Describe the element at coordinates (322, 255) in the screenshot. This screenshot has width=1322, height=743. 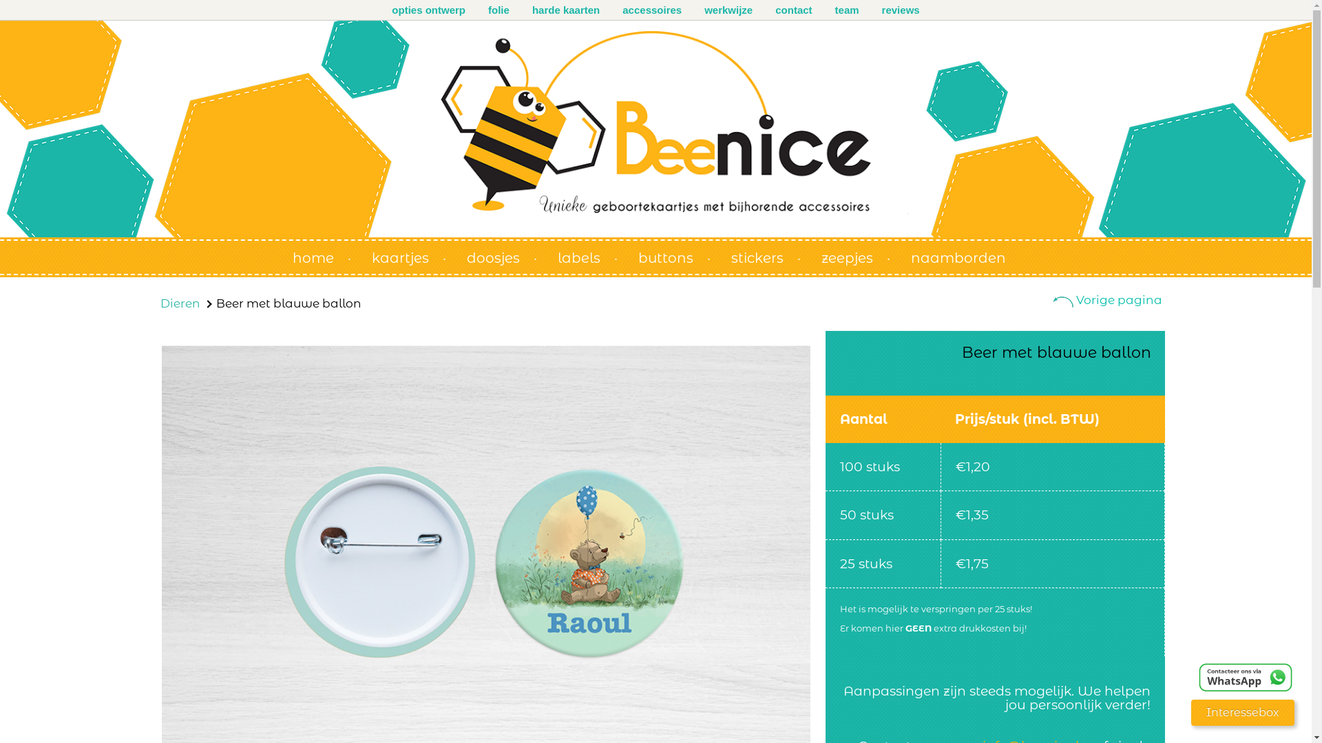
I see `home` at that location.